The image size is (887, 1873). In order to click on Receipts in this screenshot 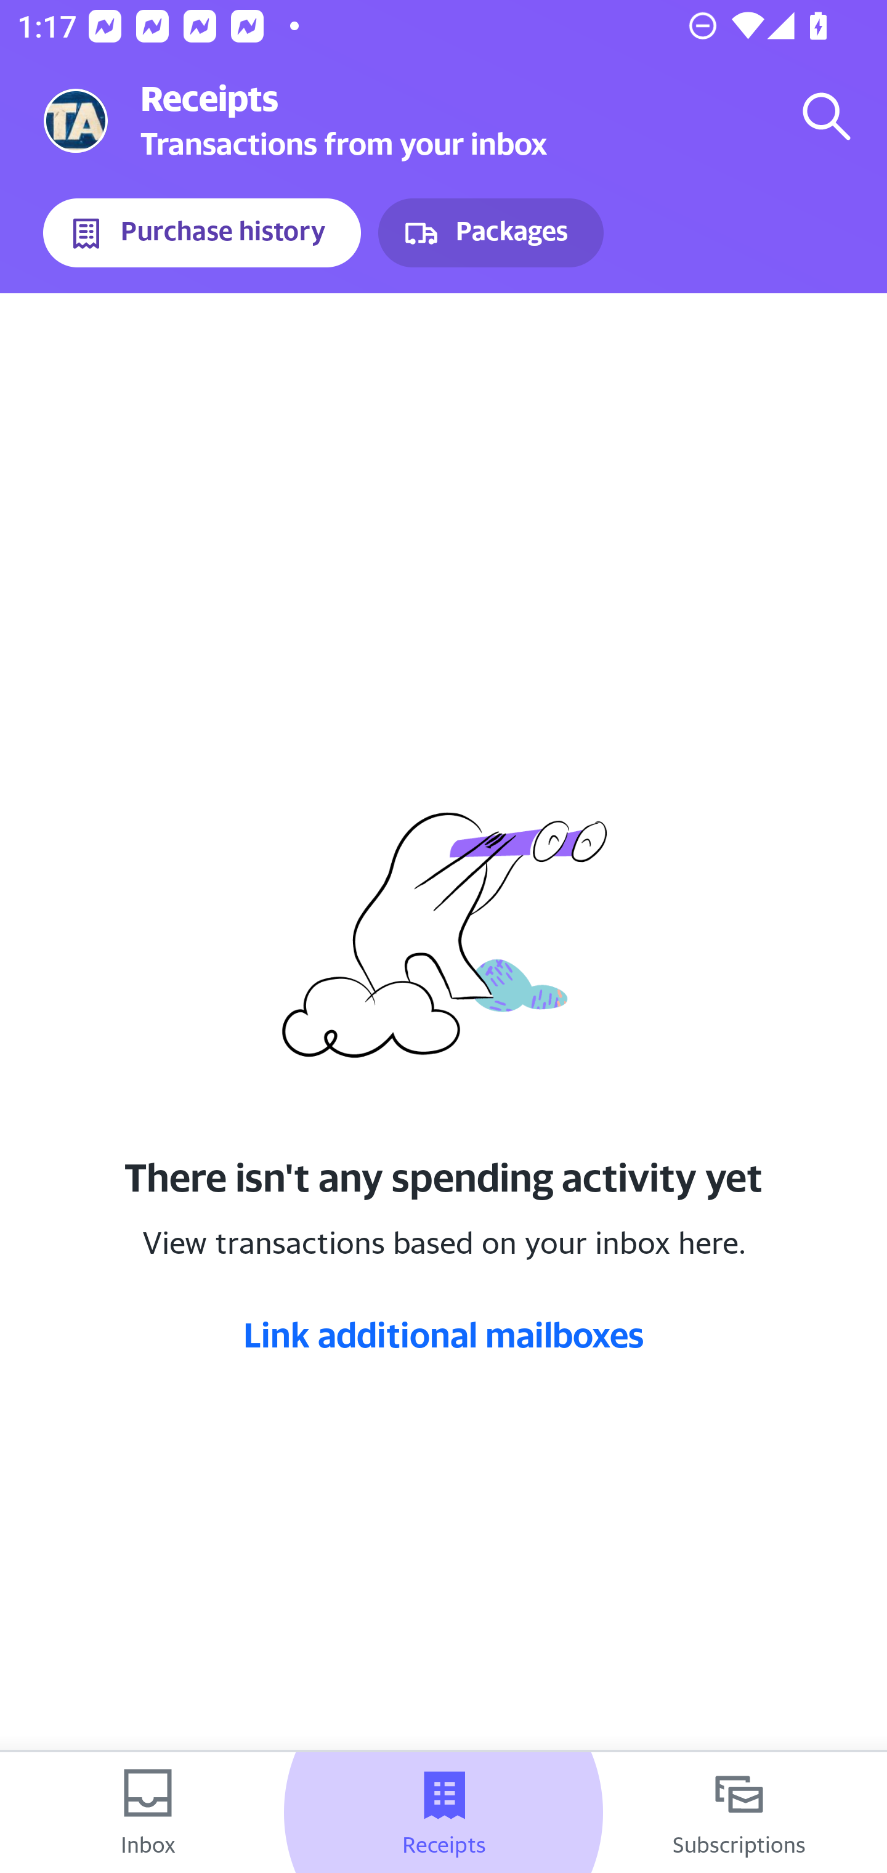, I will do `click(443, 1813)`.